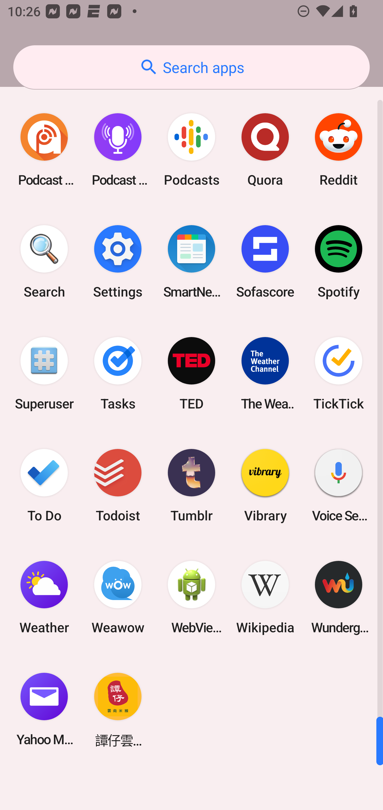 Image resolution: width=383 pixels, height=810 pixels. What do you see at coordinates (265, 150) in the screenshot?
I see `Quora` at bounding box center [265, 150].